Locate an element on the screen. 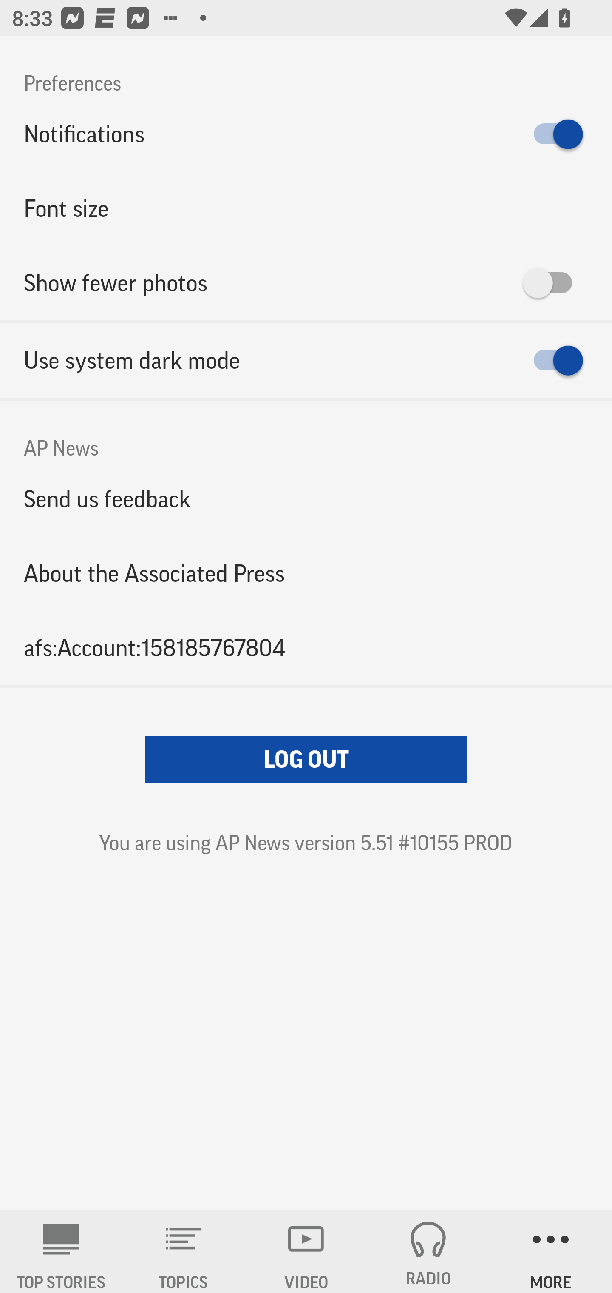  About the Associated Press is located at coordinates (306, 573).